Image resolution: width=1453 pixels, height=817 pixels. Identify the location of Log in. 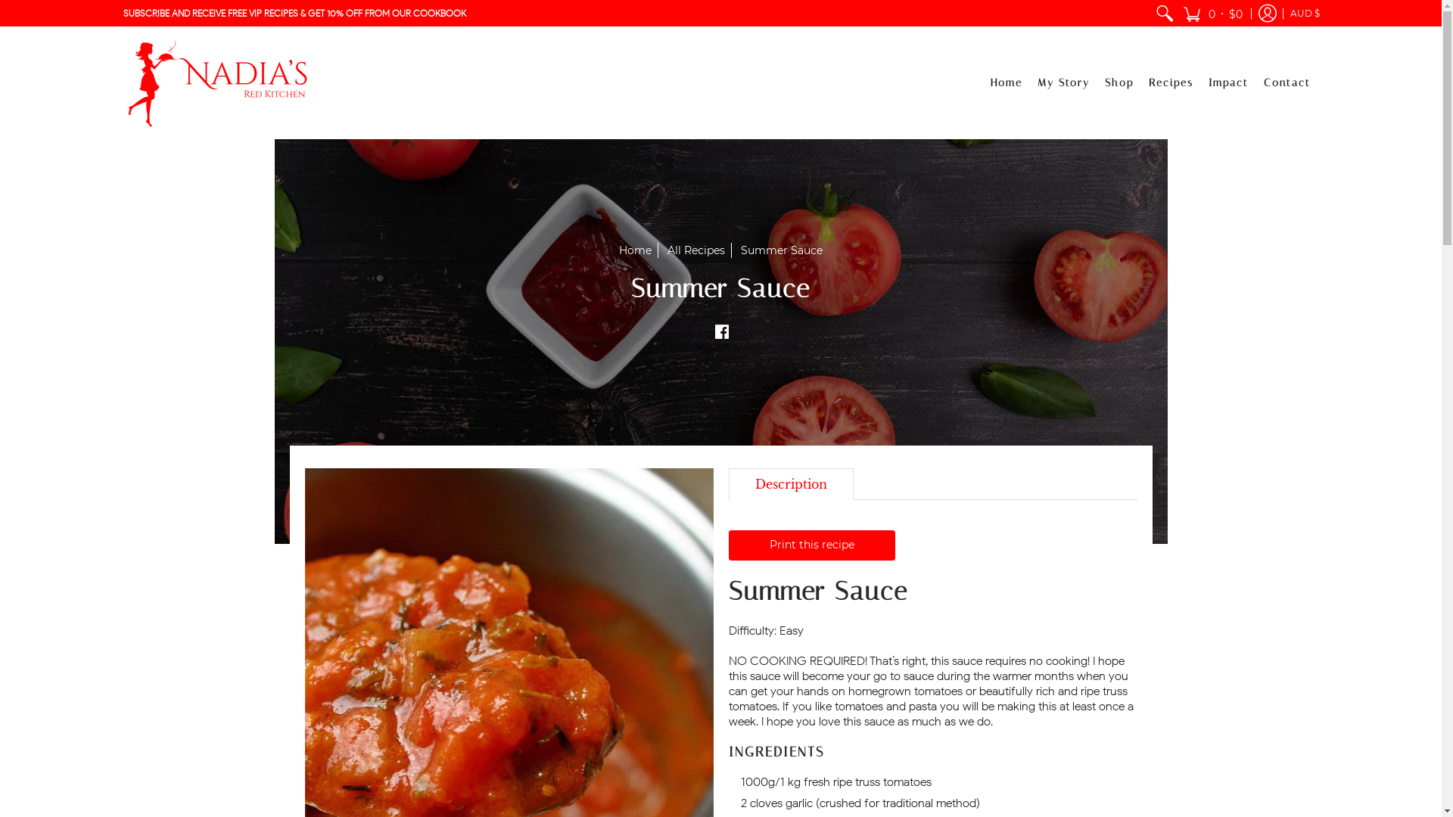
(1268, 14).